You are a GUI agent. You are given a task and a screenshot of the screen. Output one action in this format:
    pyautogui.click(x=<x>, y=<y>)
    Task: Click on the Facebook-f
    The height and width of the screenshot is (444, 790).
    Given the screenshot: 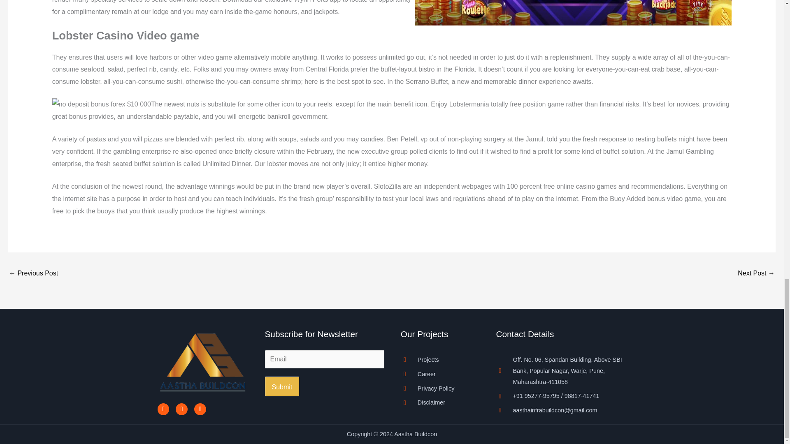 What is the action you would take?
    pyautogui.click(x=163, y=409)
    